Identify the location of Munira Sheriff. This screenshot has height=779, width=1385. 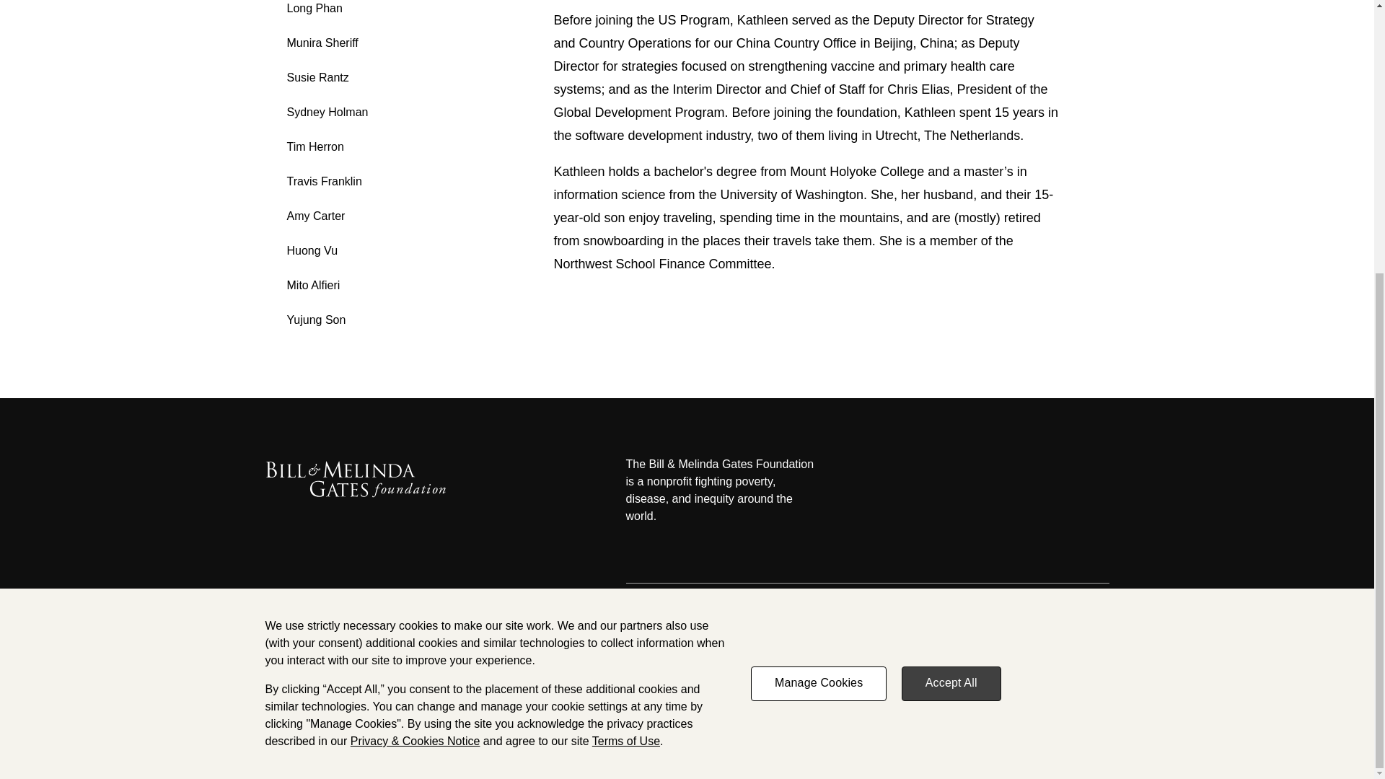
(322, 43).